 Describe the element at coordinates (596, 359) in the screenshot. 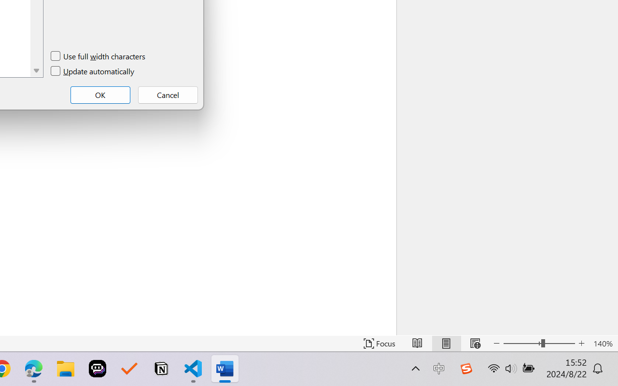

I see `Zoom 100%` at that location.